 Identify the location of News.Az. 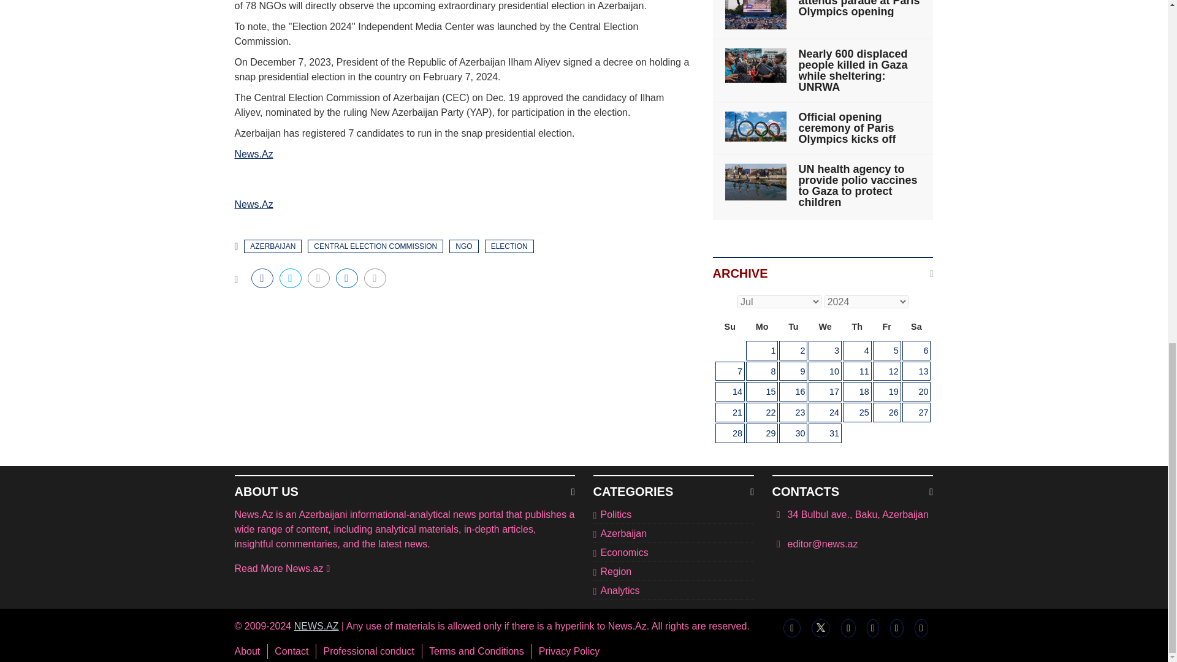
(254, 154).